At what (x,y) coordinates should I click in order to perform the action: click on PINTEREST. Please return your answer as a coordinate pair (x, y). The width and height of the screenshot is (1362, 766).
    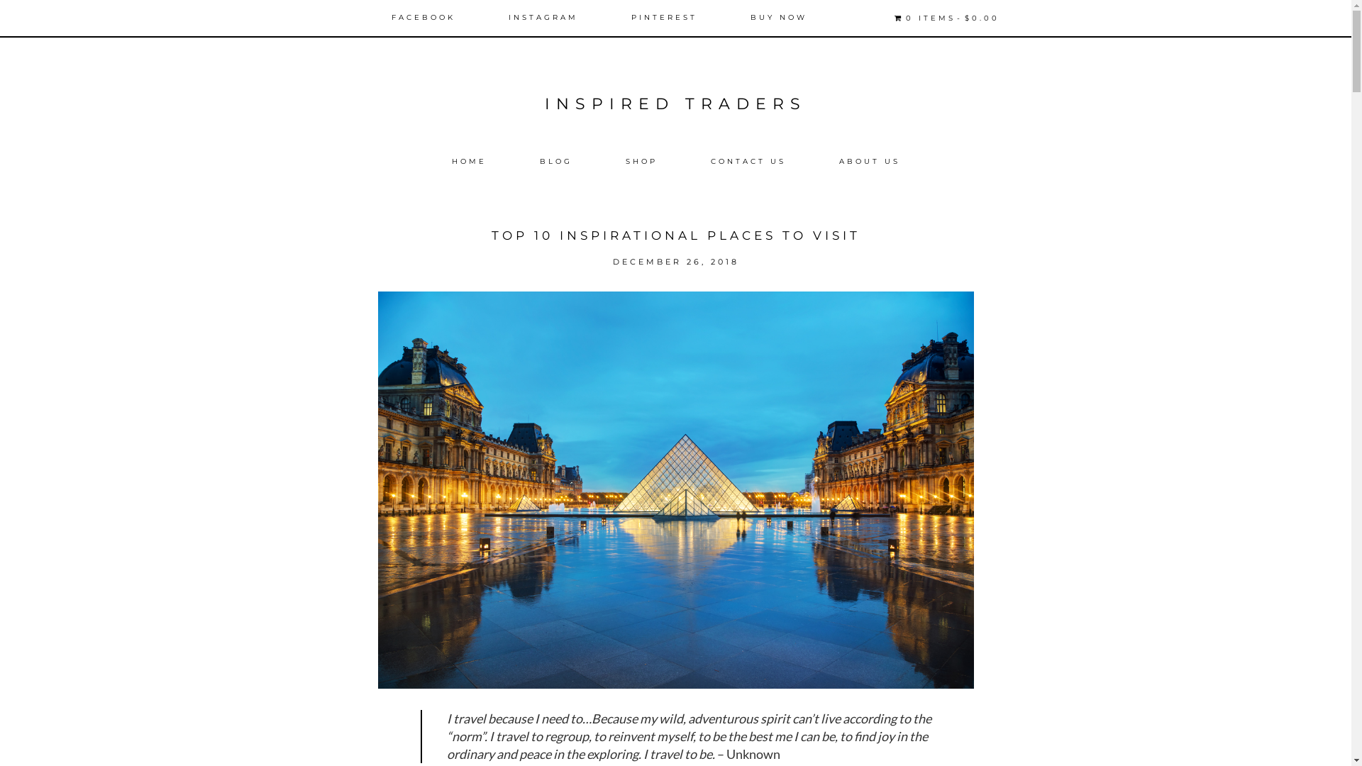
    Looking at the image, I should click on (664, 18).